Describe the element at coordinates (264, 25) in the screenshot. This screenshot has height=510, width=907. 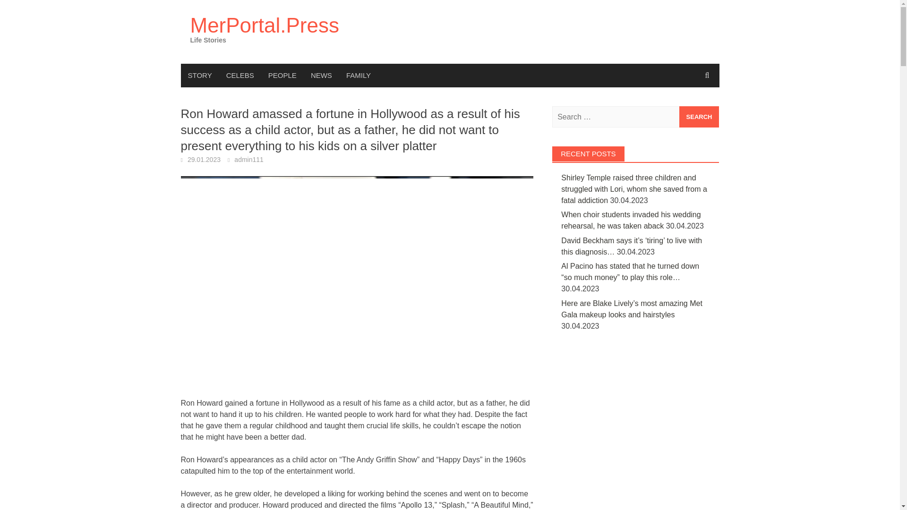
I see `MerPortal.Press` at that location.